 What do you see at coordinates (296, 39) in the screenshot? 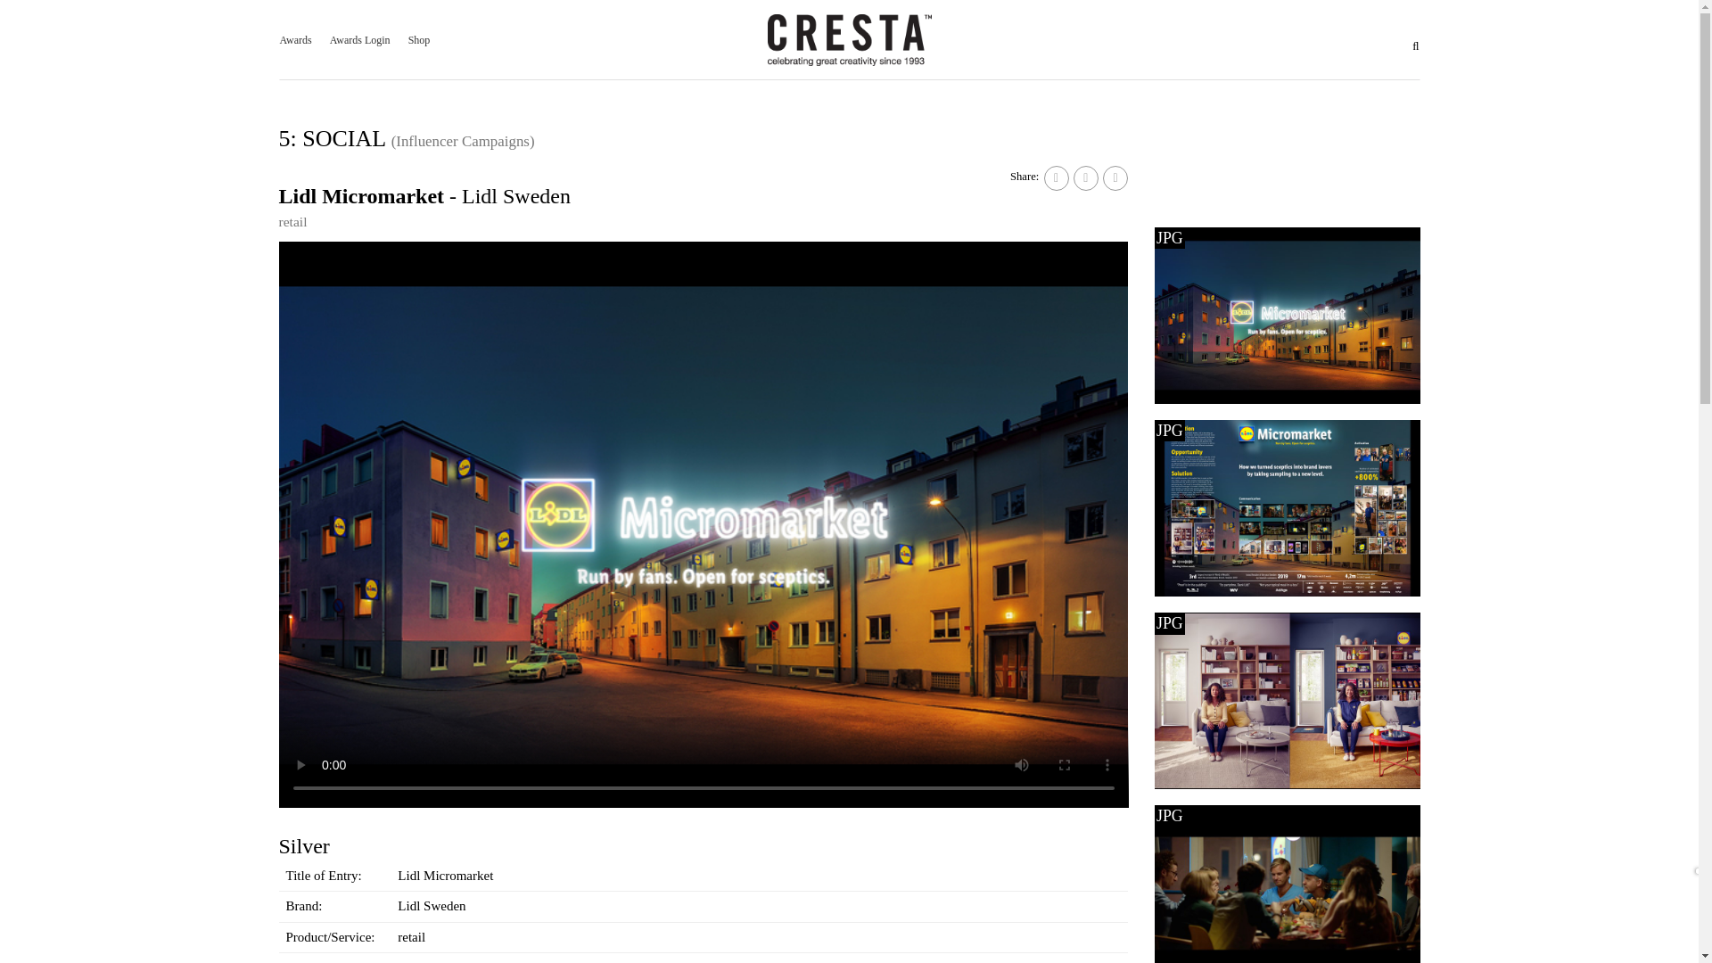
I see `Awards` at bounding box center [296, 39].